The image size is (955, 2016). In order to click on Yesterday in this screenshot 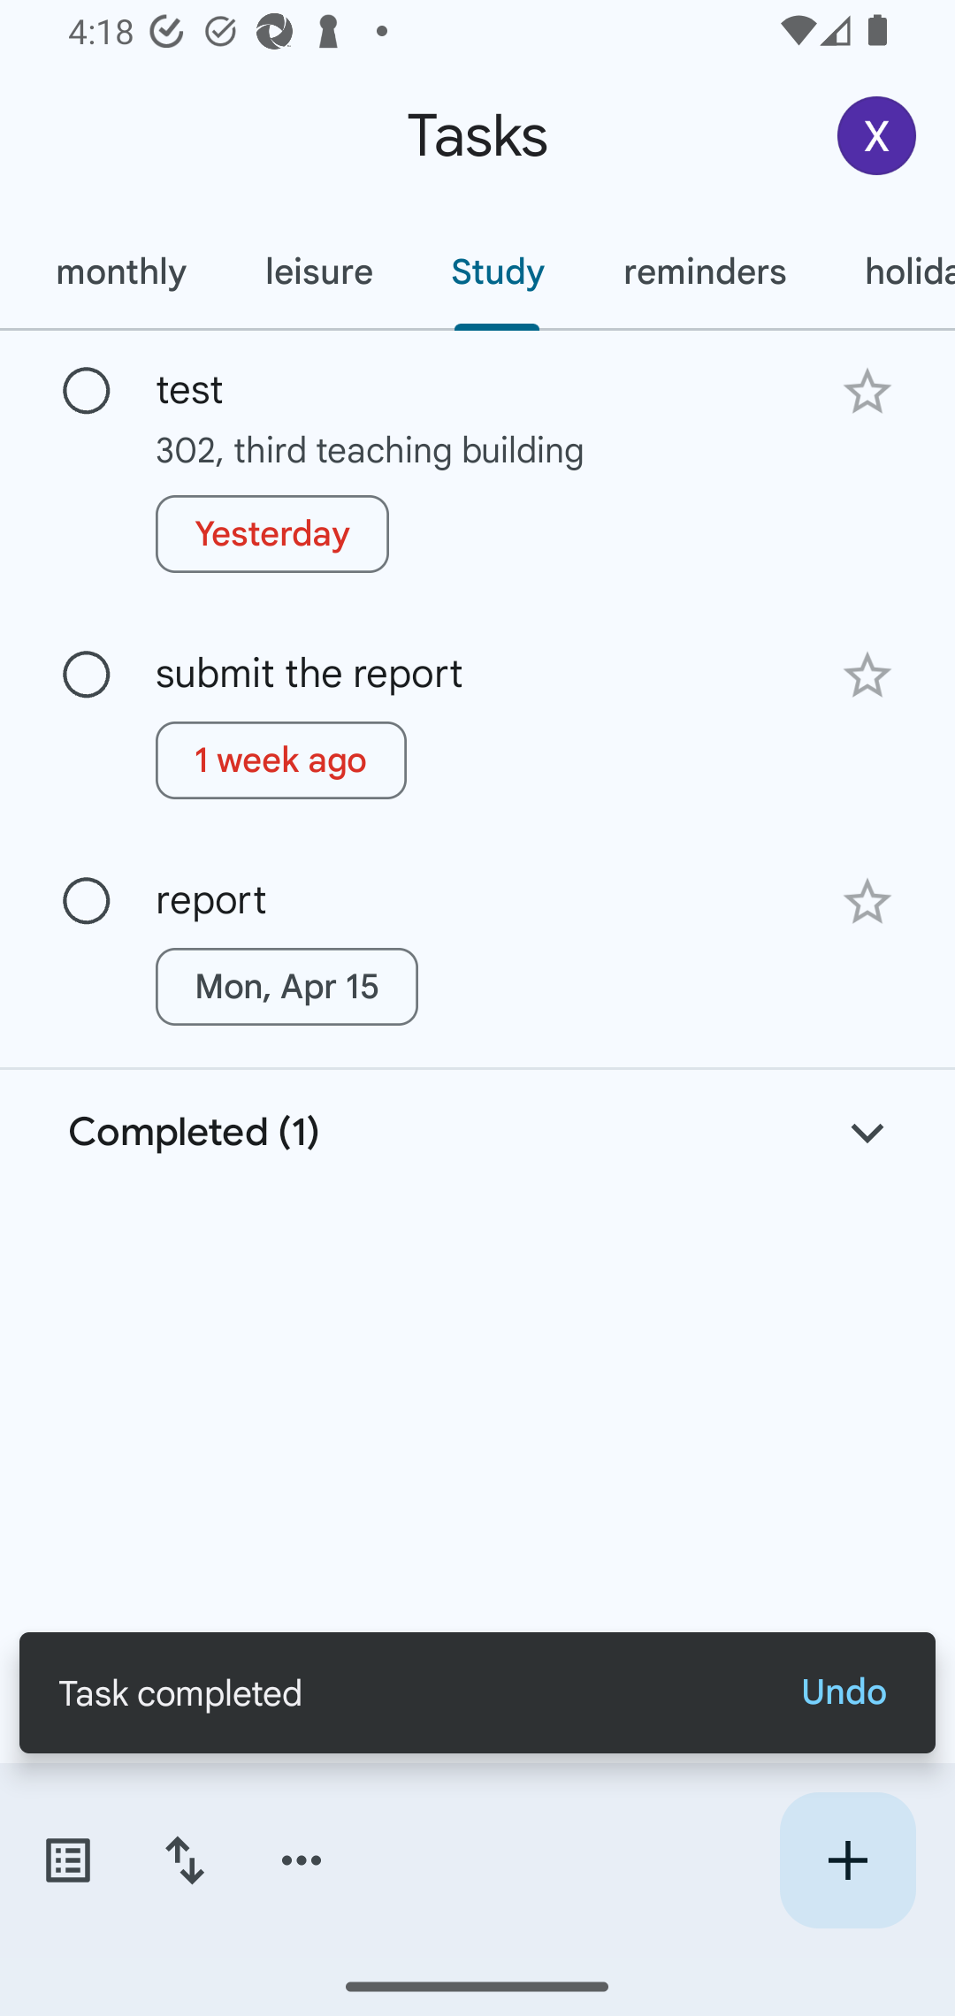, I will do `click(272, 534)`.